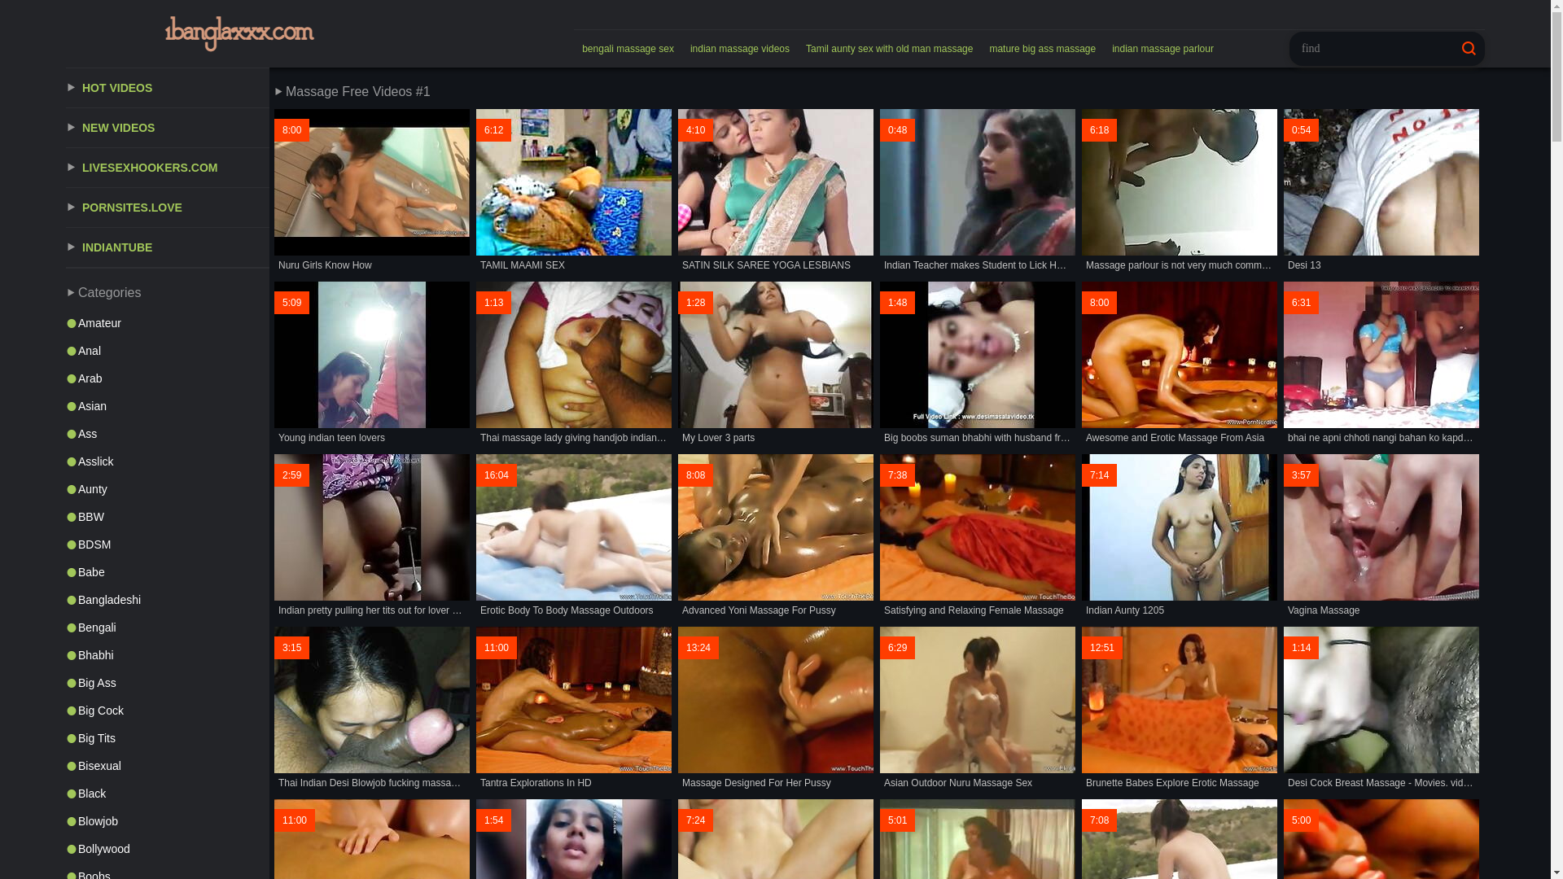 This screenshot has width=1563, height=879. What do you see at coordinates (168, 461) in the screenshot?
I see `Asslick` at bounding box center [168, 461].